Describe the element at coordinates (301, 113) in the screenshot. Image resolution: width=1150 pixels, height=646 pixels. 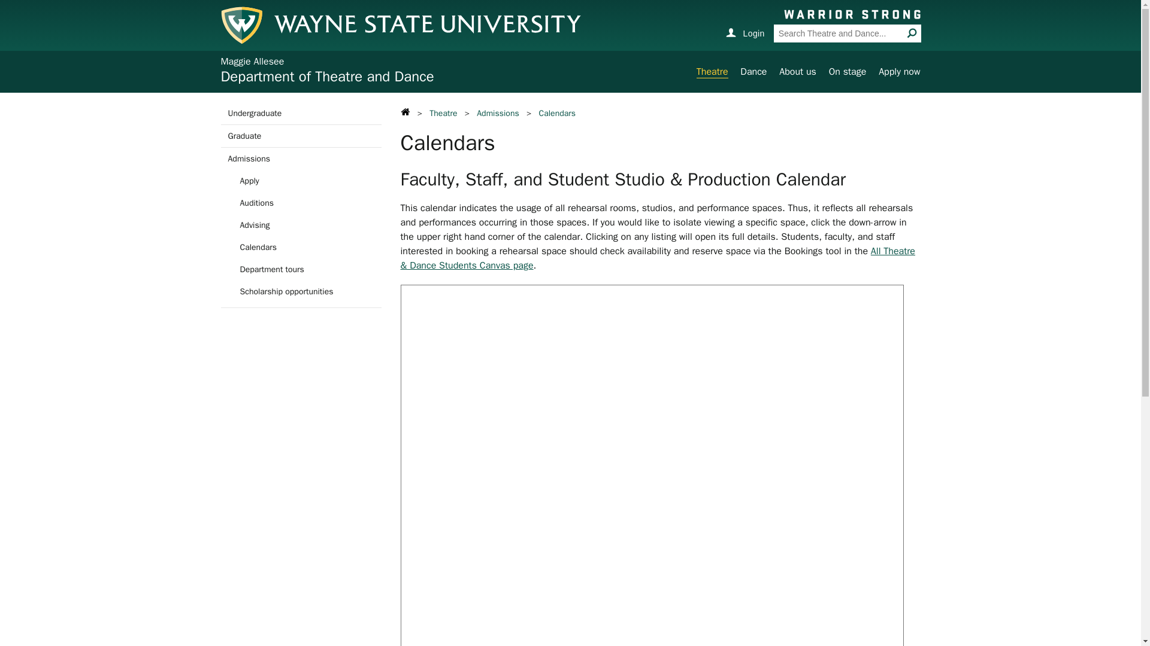
I see `Undergraduate` at that location.